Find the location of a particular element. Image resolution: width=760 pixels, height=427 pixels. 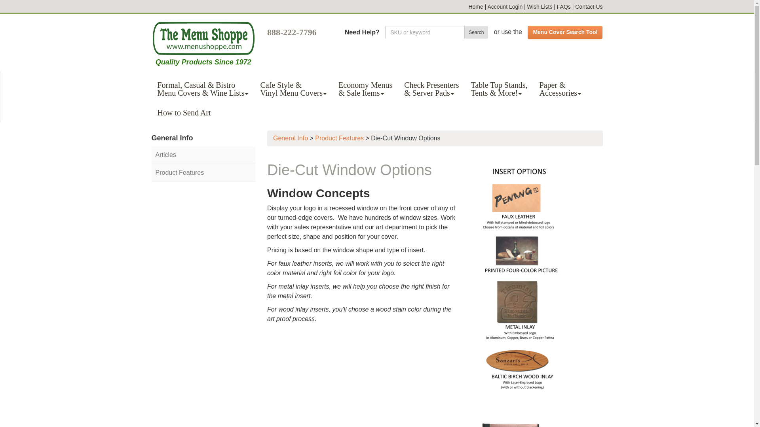

Wish Lists is located at coordinates (540, 6).